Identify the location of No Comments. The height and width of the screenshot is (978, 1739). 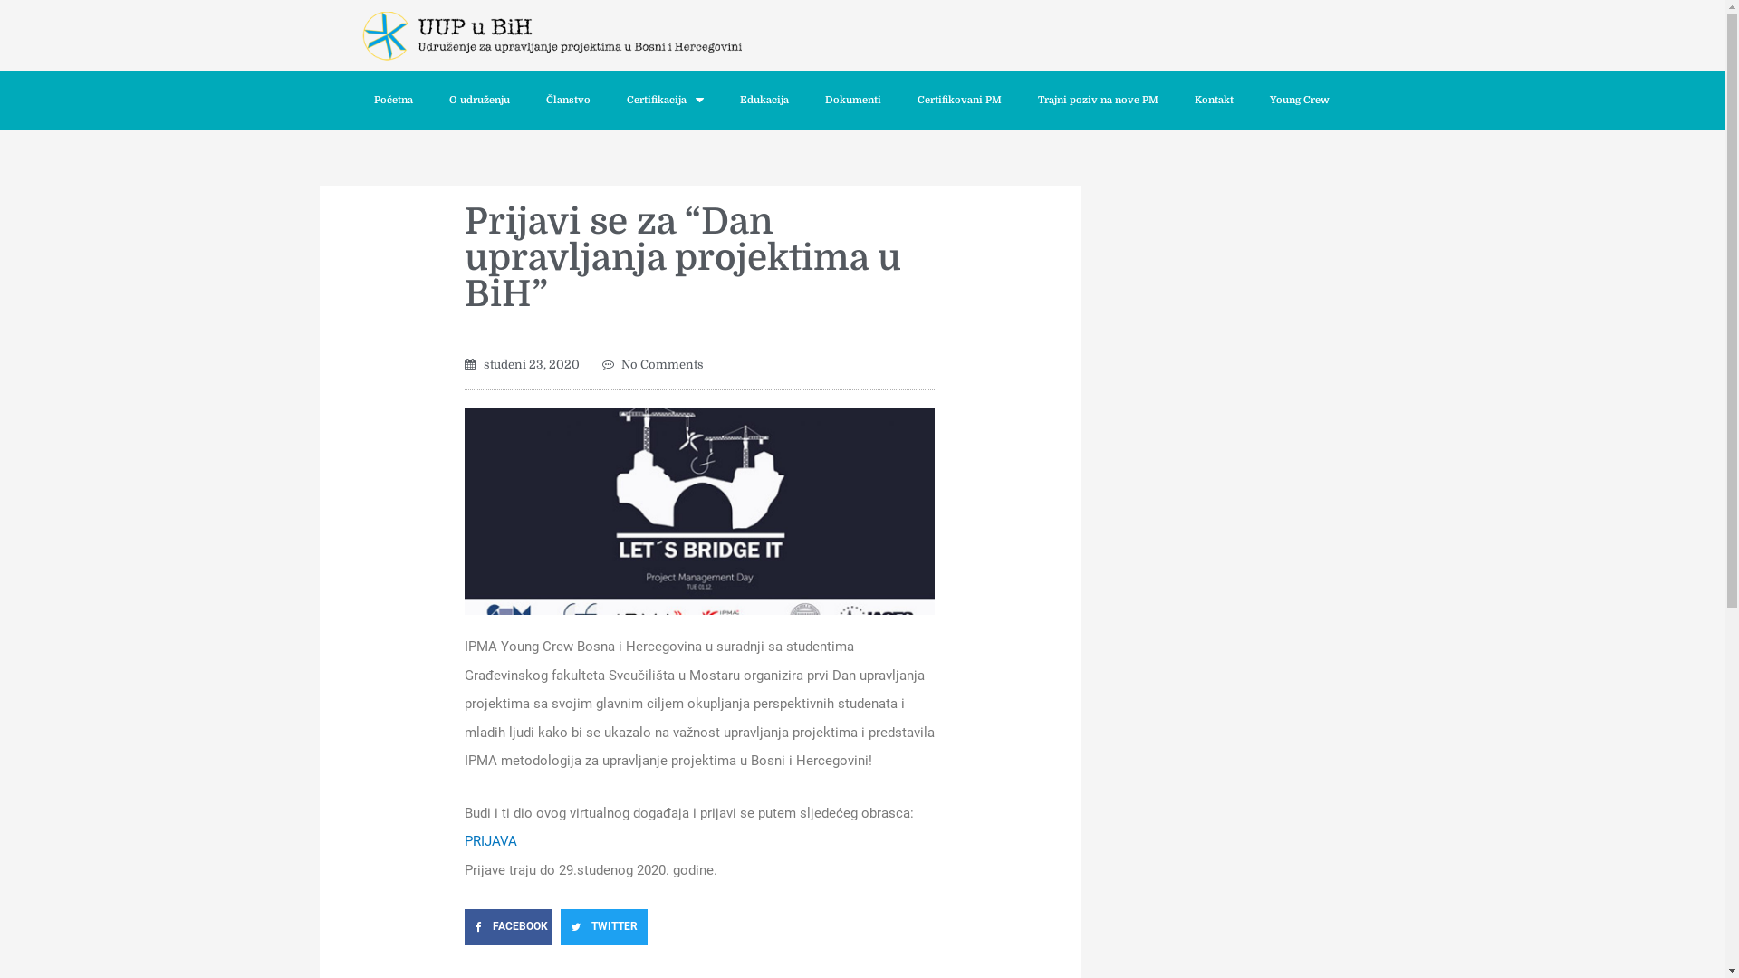
(653, 365).